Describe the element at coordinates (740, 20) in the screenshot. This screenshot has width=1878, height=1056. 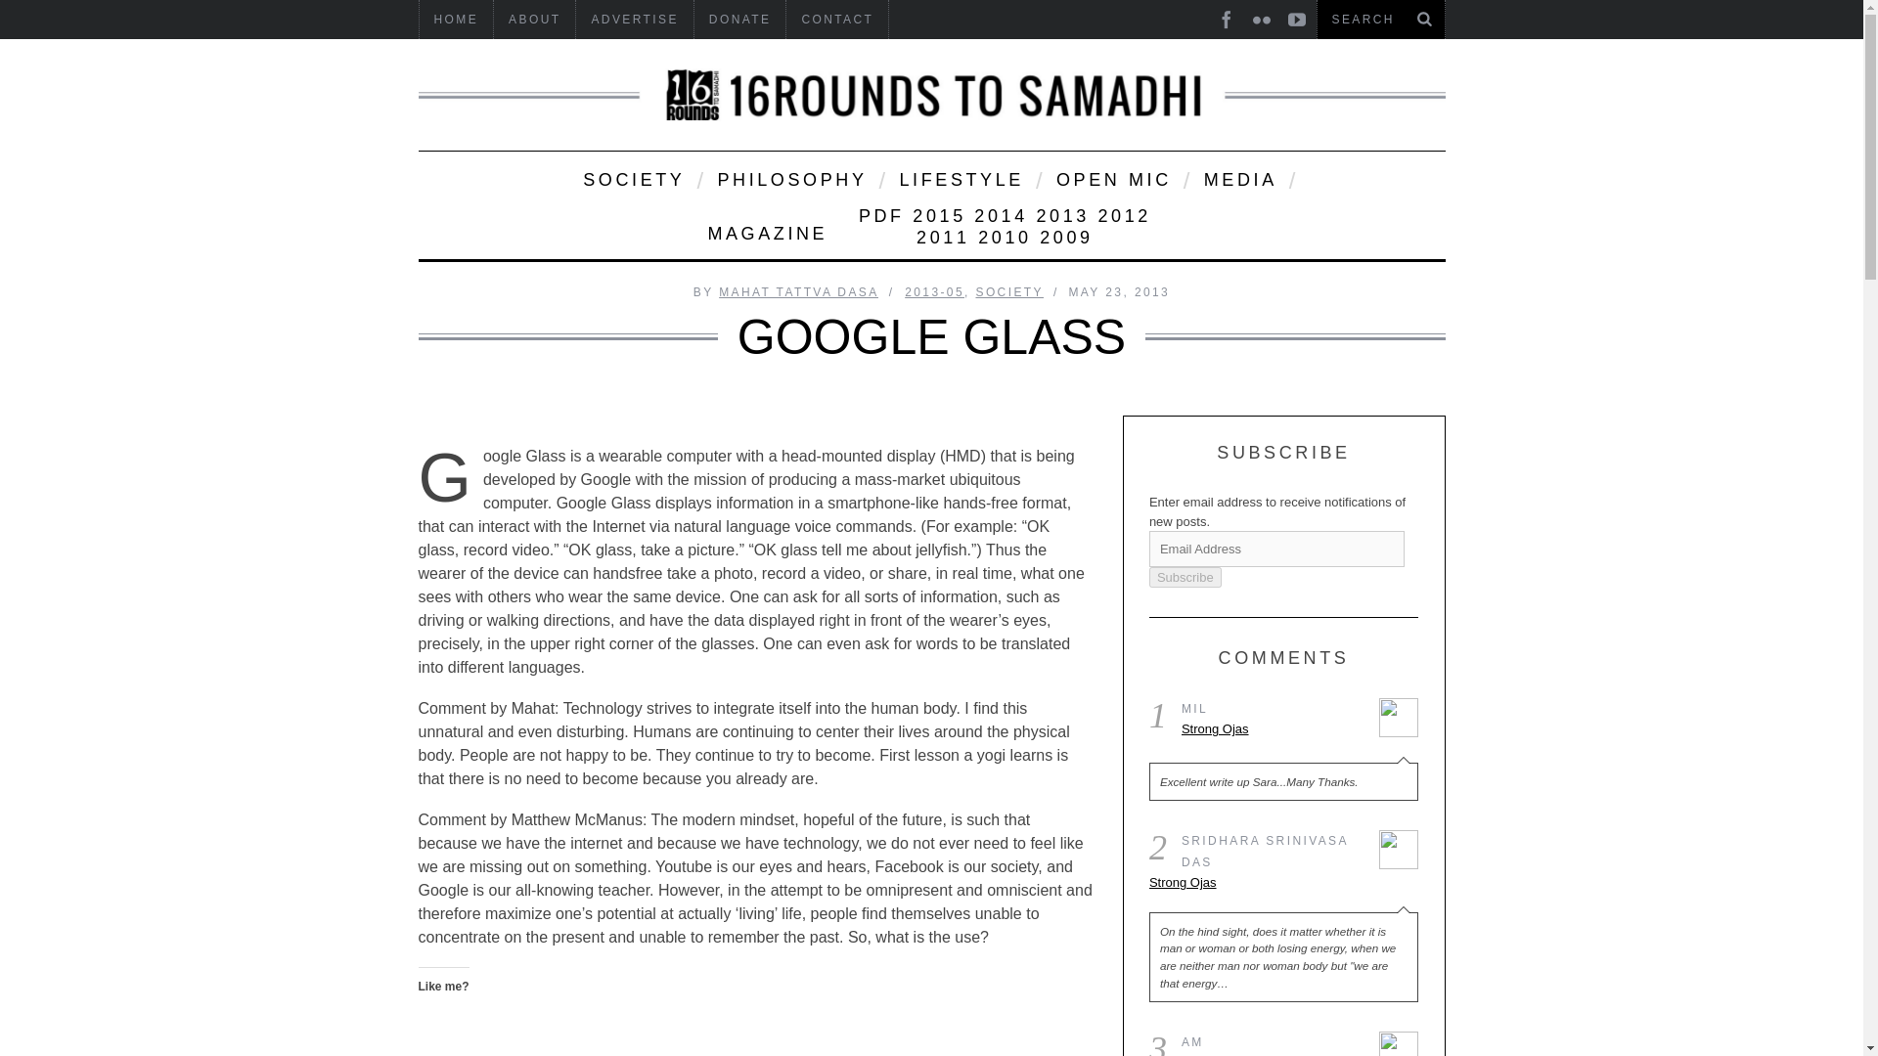
I see `DONATE` at that location.